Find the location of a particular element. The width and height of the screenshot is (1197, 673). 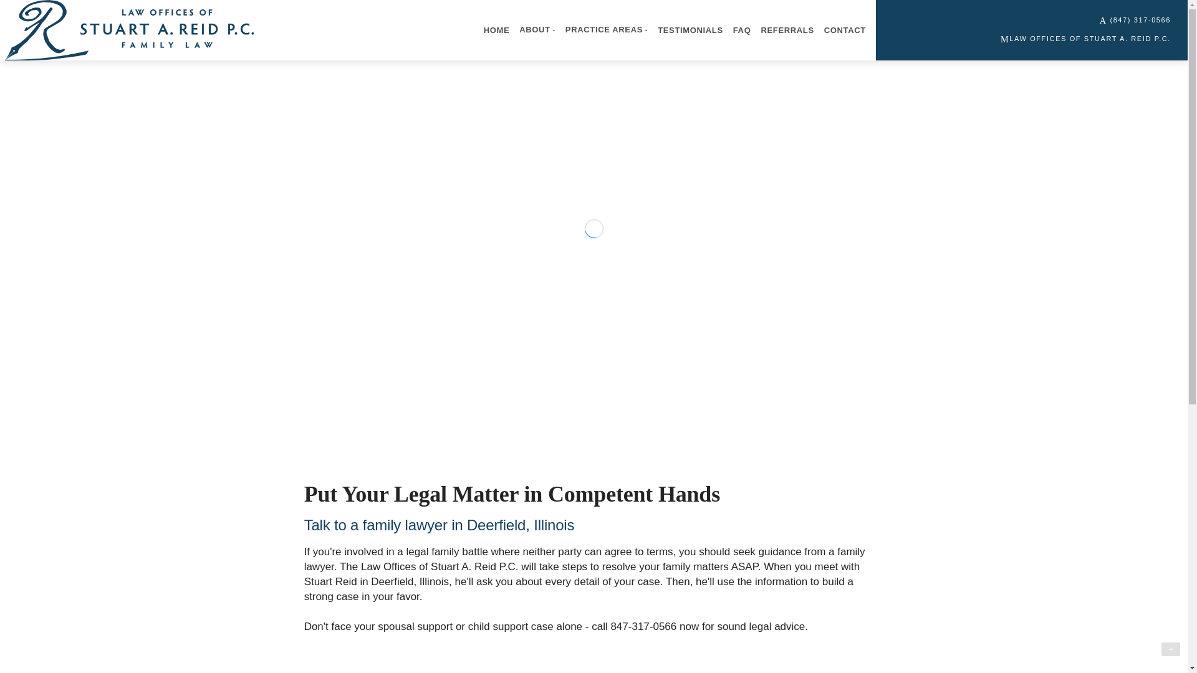

CONTACT is located at coordinates (845, 31).